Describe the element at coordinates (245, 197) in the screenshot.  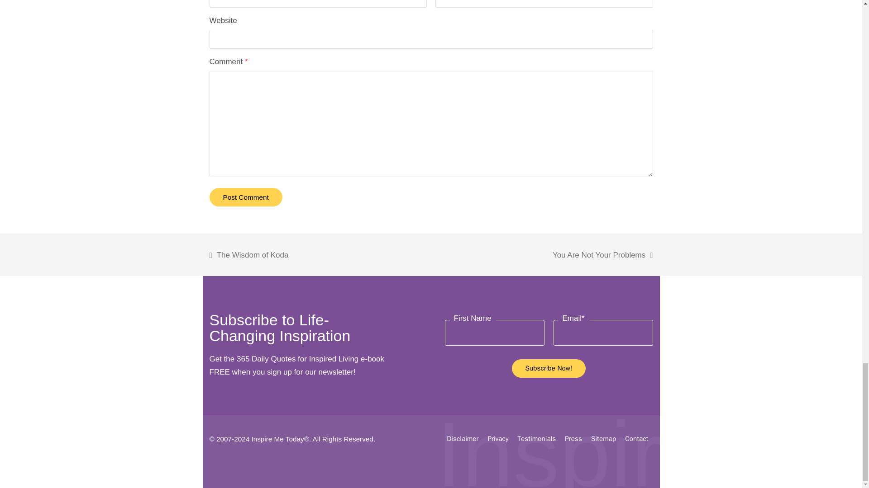
I see `Post Comment` at that location.